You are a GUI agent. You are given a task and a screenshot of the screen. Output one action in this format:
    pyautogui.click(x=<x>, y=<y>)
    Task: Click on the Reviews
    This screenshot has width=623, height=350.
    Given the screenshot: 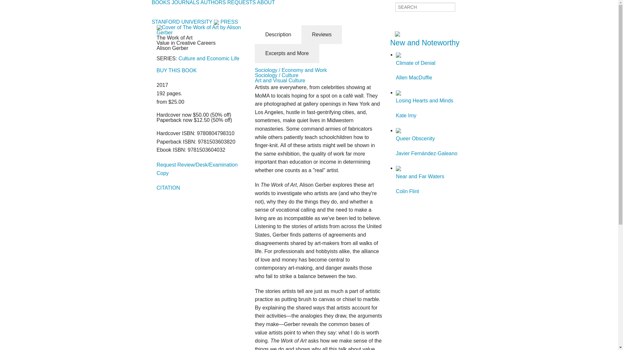 What is the action you would take?
    pyautogui.click(x=265, y=3)
    